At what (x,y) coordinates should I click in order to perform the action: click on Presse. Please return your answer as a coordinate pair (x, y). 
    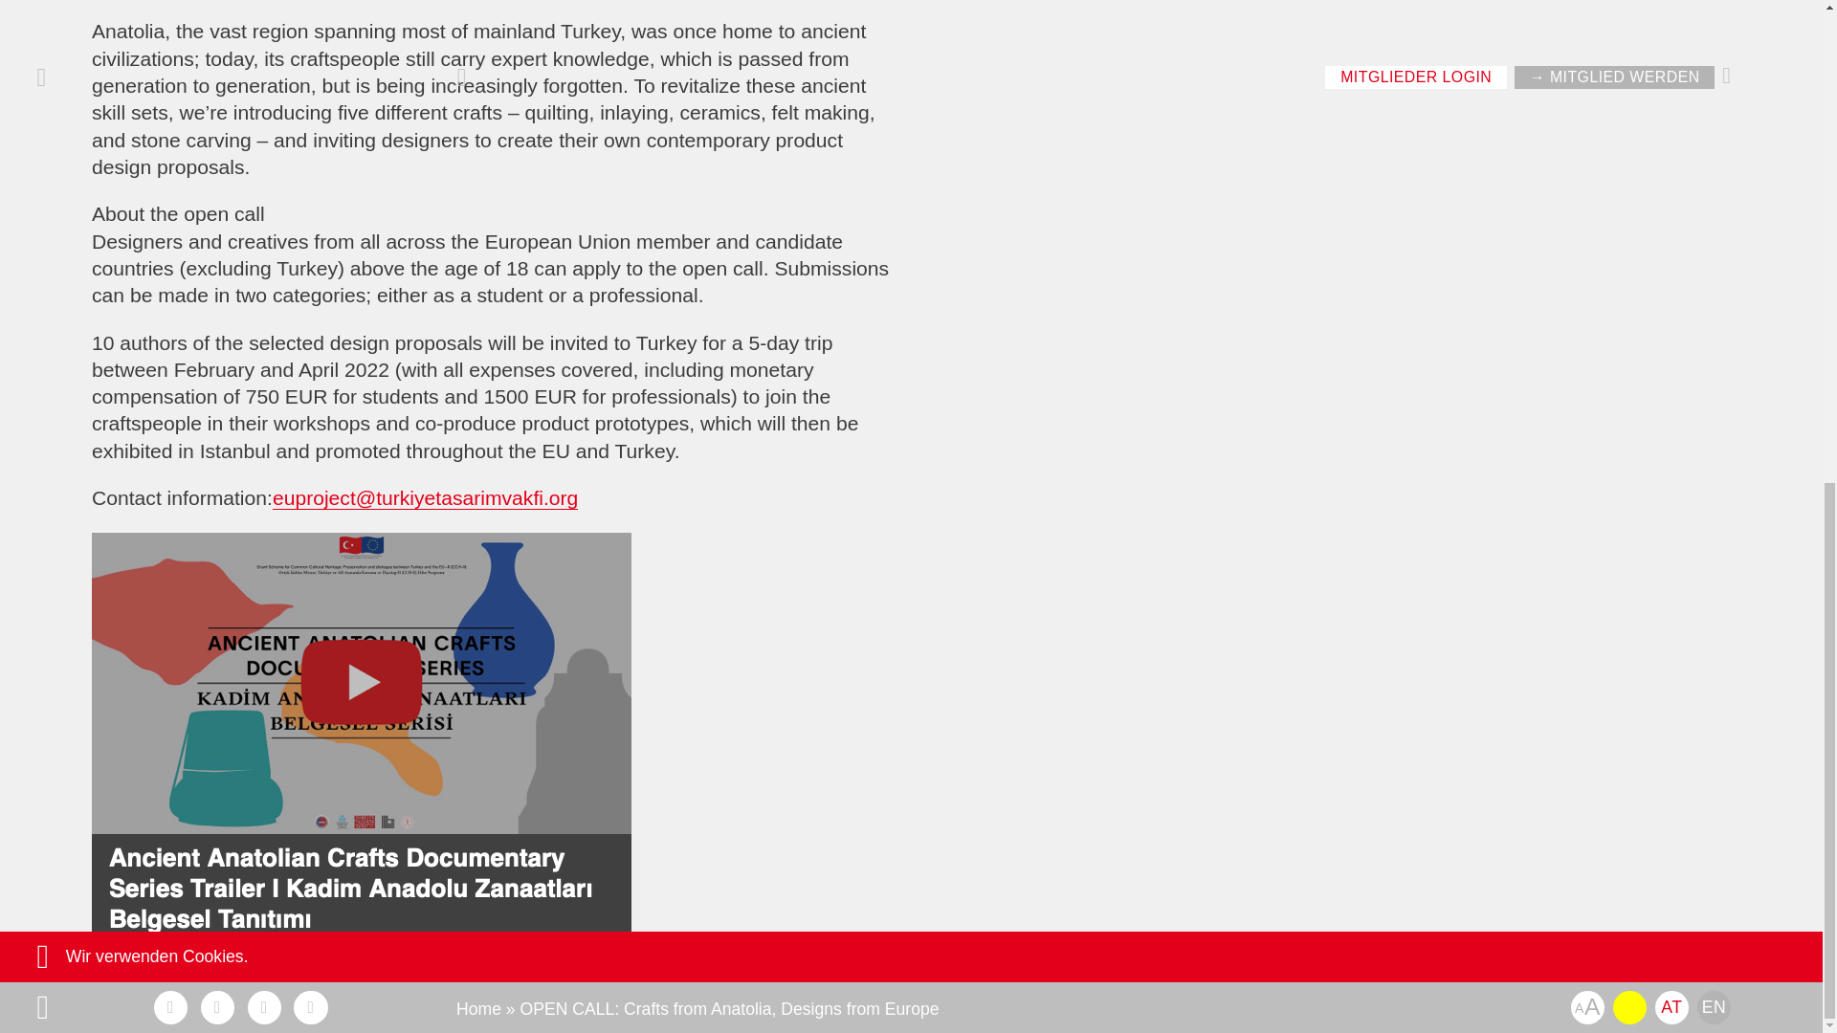
    Looking at the image, I should click on (664, 145).